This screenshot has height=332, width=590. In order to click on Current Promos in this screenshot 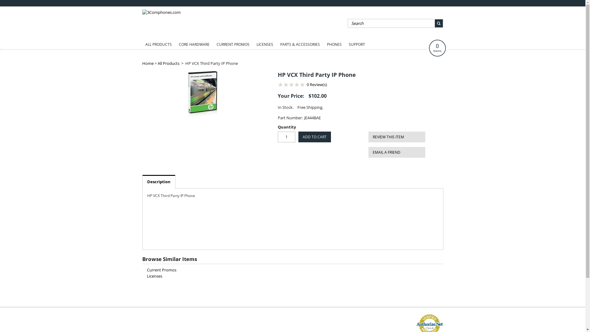, I will do `click(162, 270)`.